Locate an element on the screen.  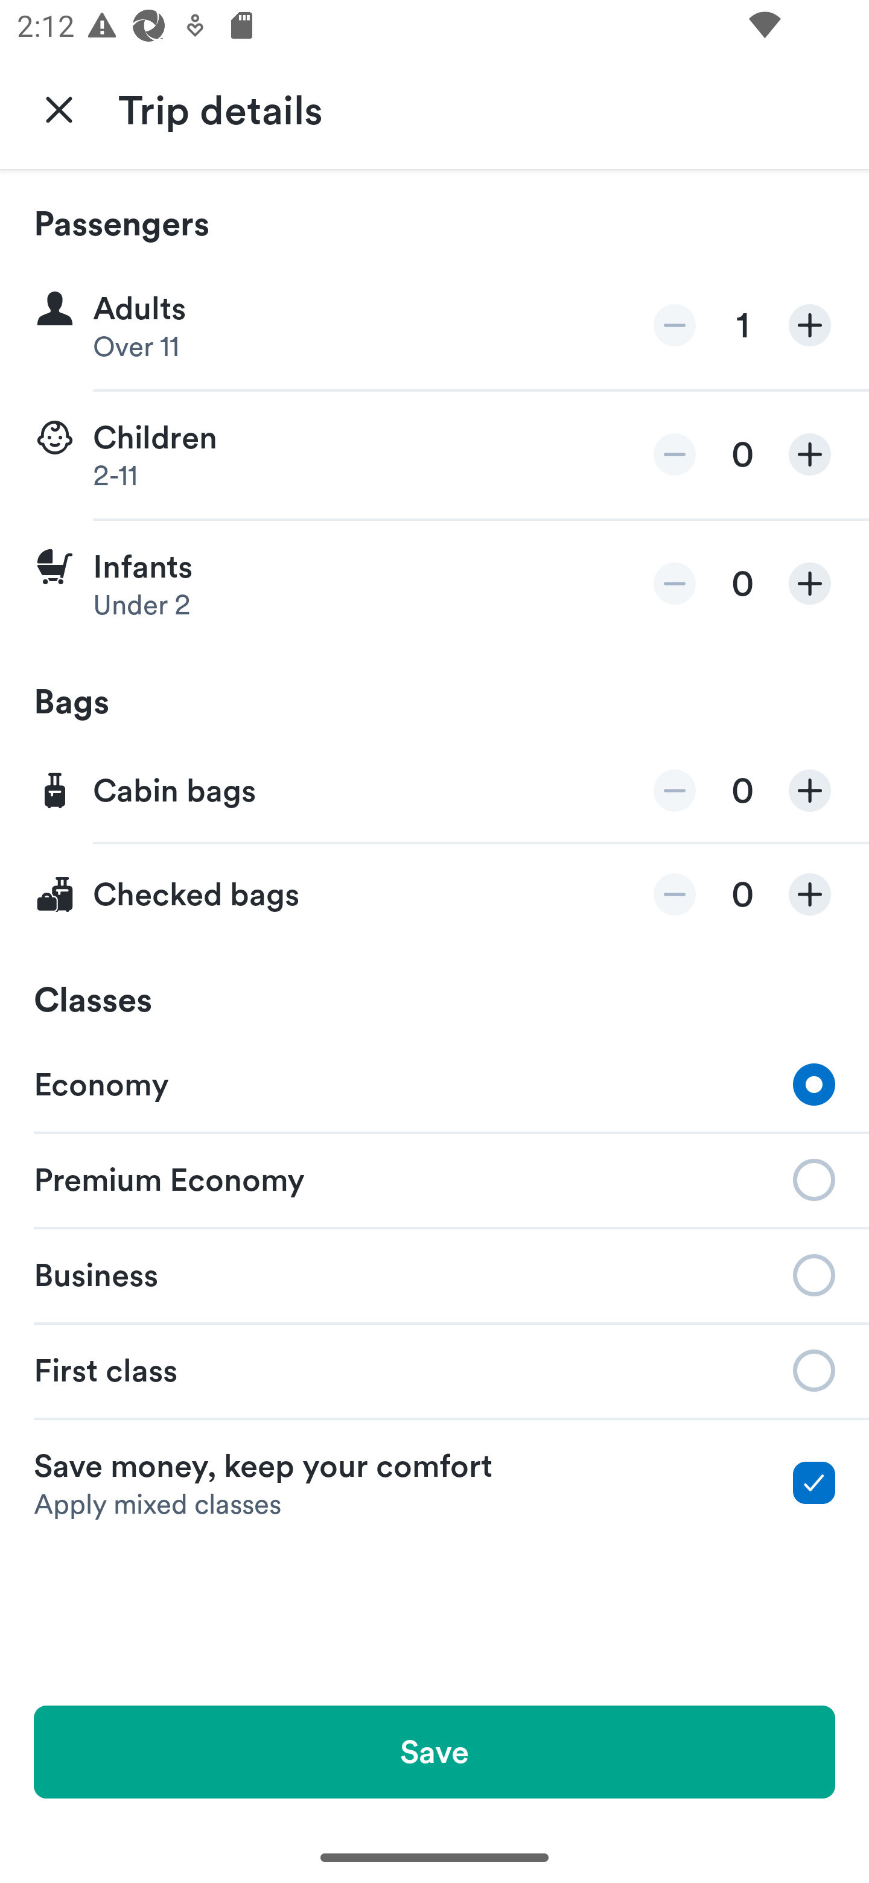
Business is located at coordinates (434, 1273).